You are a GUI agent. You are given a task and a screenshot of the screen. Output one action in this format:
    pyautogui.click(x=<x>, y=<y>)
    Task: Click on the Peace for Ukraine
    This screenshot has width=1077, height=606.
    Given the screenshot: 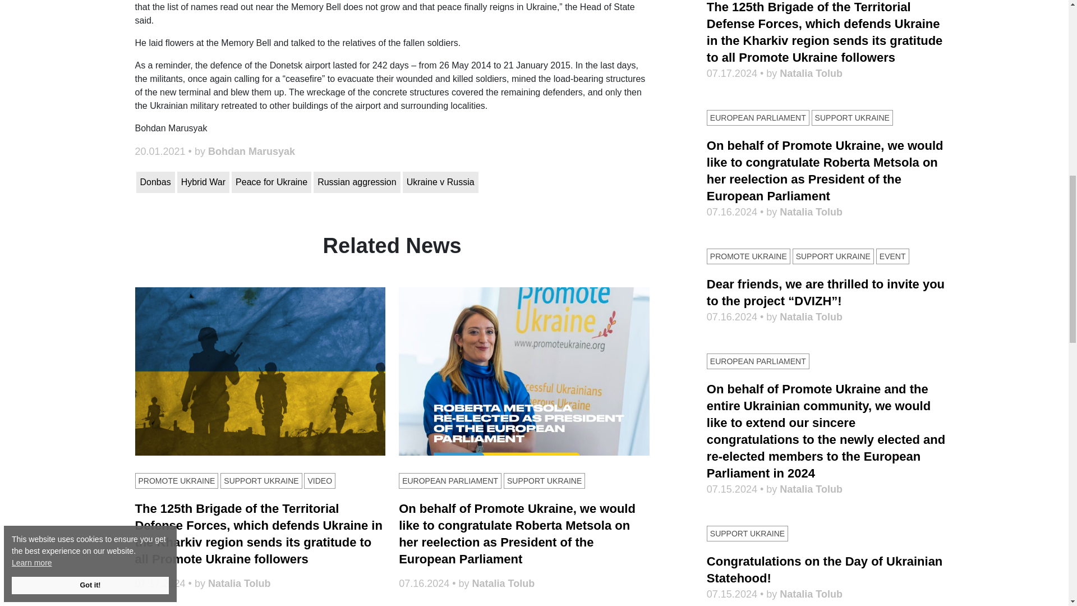 What is the action you would take?
    pyautogui.click(x=271, y=182)
    